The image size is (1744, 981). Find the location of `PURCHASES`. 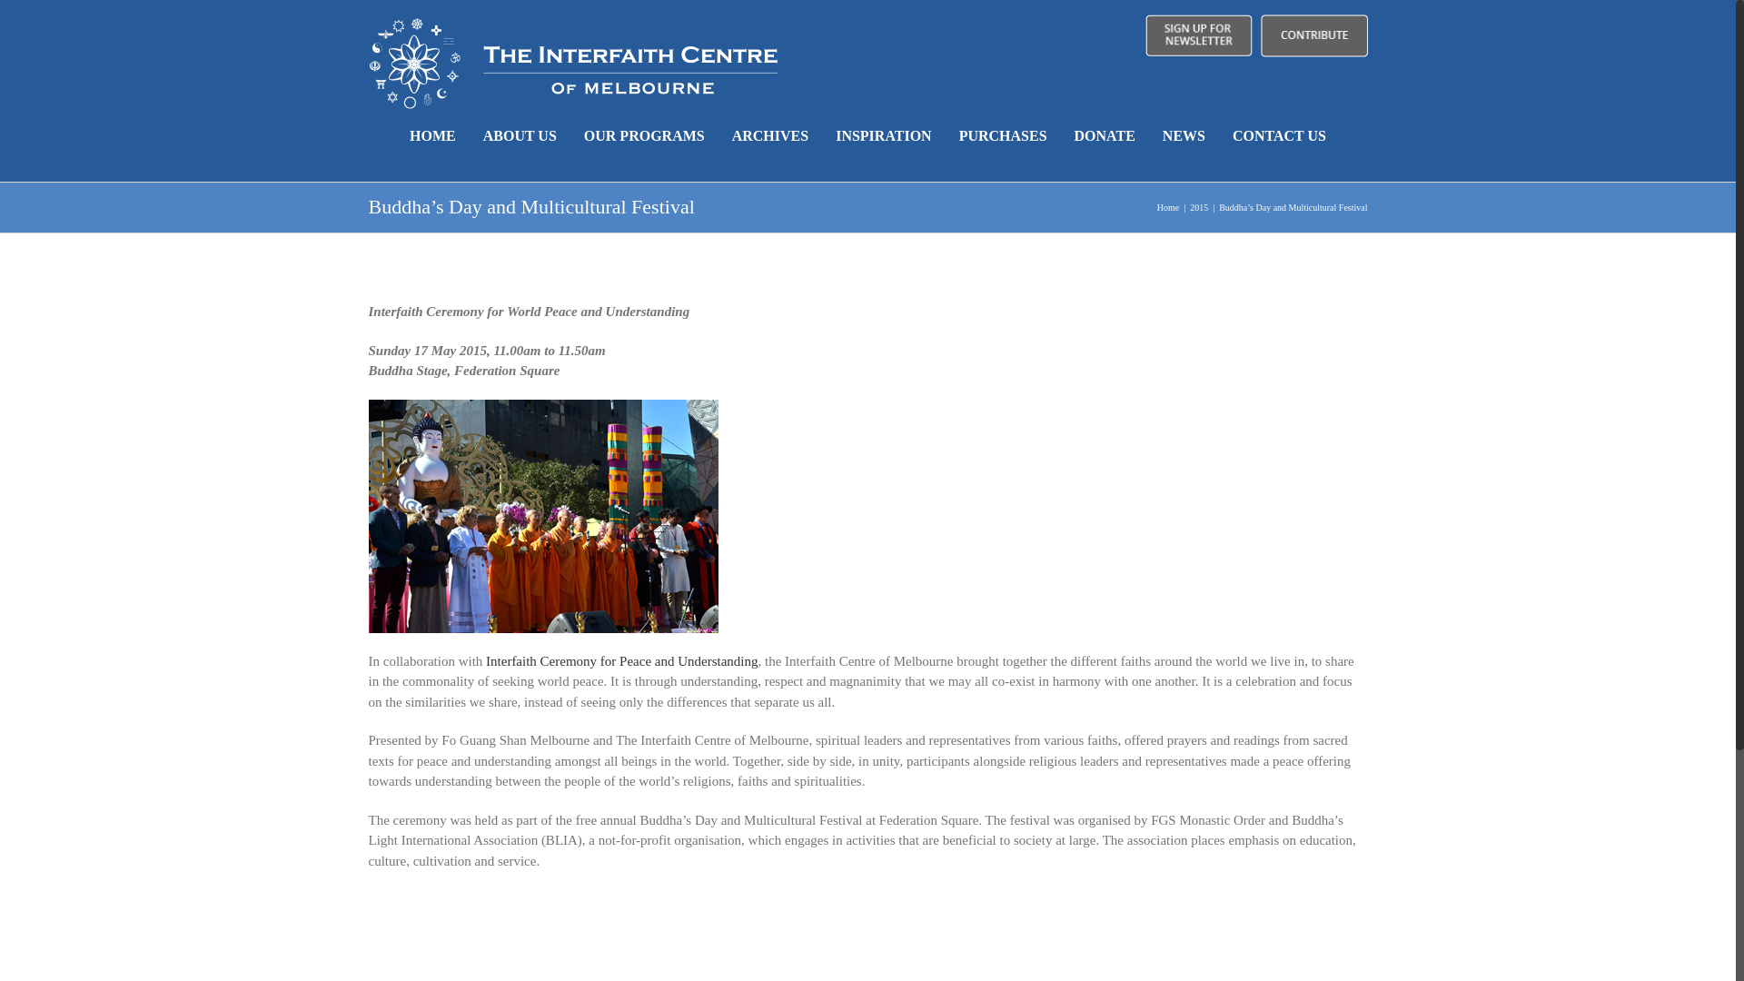

PURCHASES is located at coordinates (1003, 135).